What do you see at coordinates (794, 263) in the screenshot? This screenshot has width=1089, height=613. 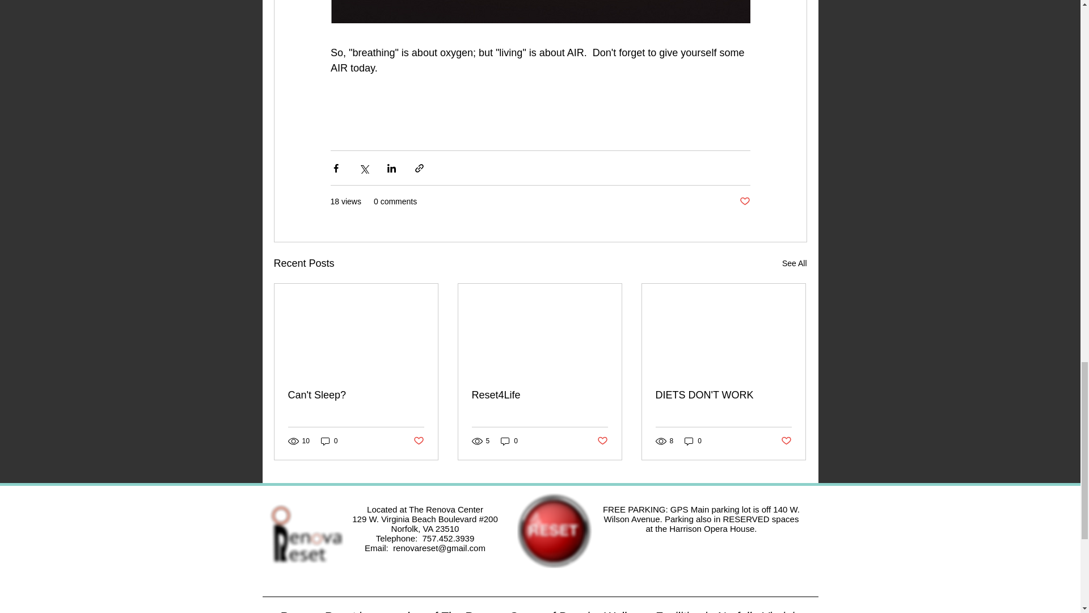 I see `See All` at bounding box center [794, 263].